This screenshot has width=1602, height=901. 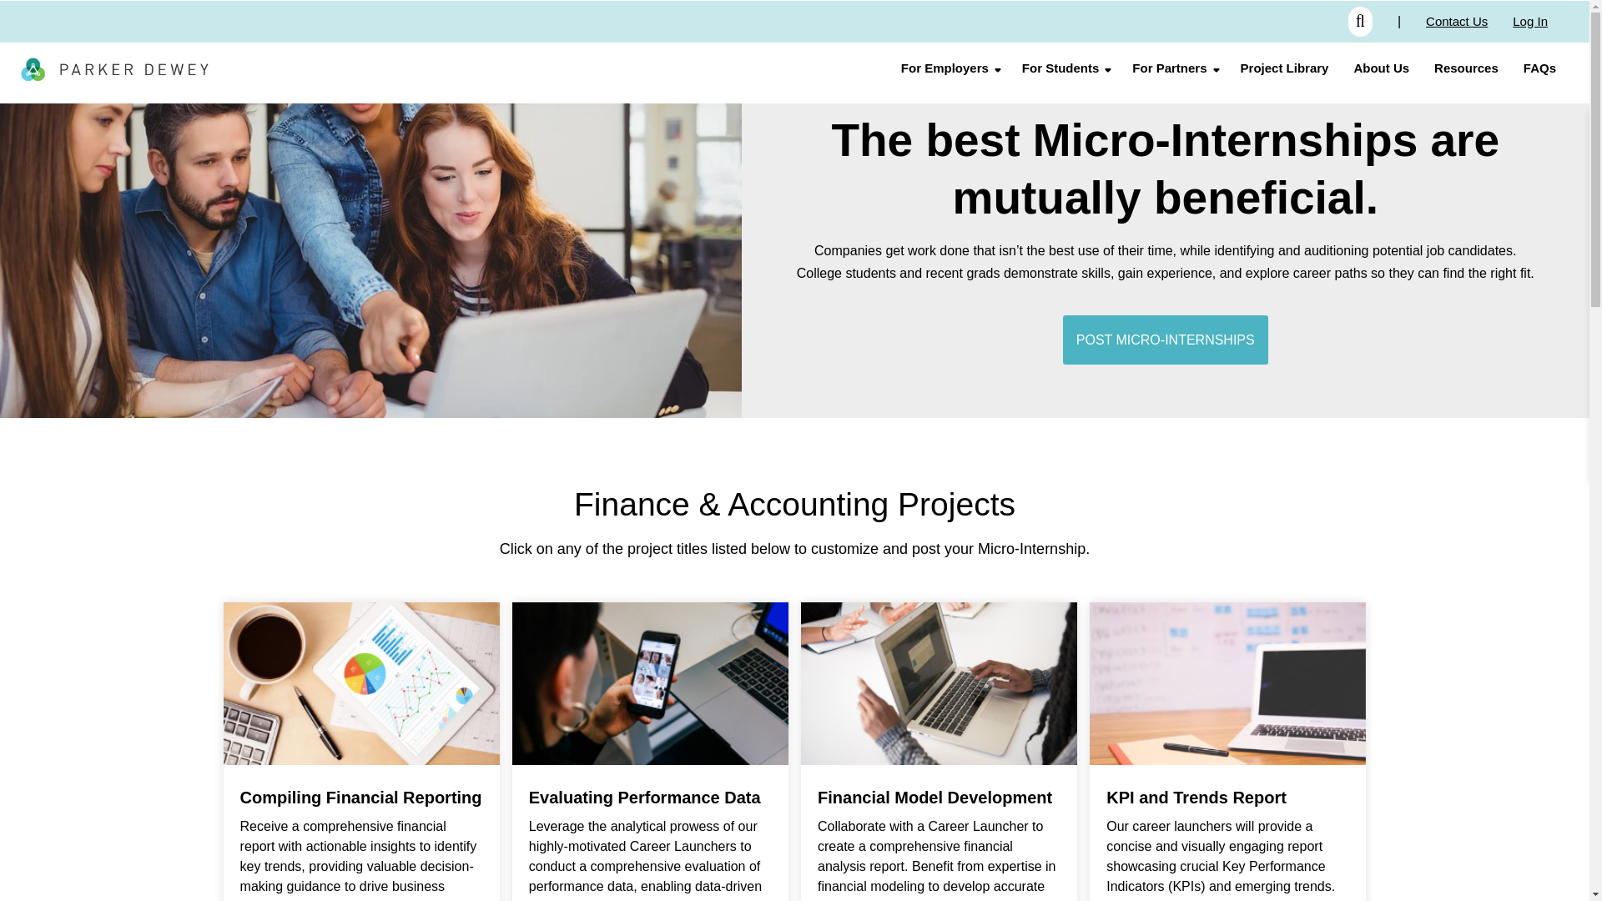 What do you see at coordinates (1539, 68) in the screenshot?
I see `FAQs` at bounding box center [1539, 68].